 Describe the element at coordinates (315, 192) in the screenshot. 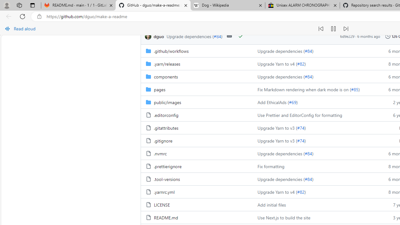

I see `Upgrade Yarn to v4 (#82)` at that location.